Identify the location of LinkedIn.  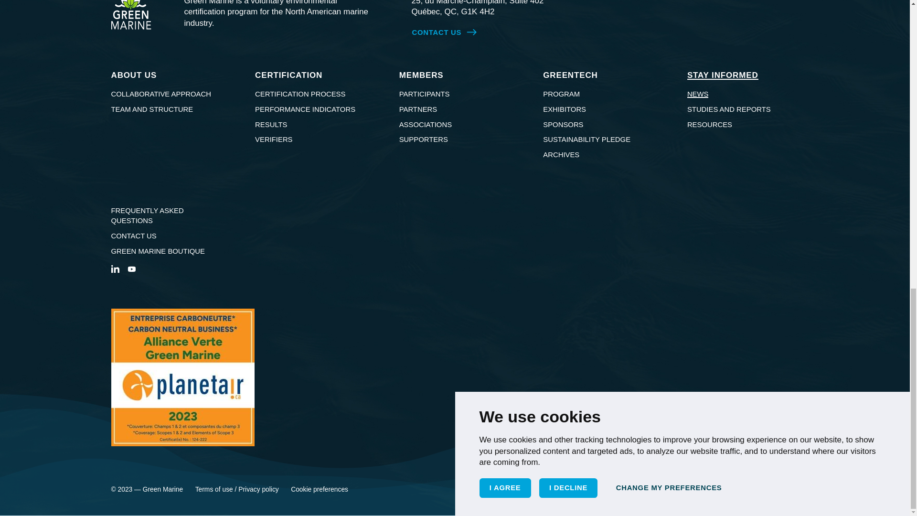
(115, 269).